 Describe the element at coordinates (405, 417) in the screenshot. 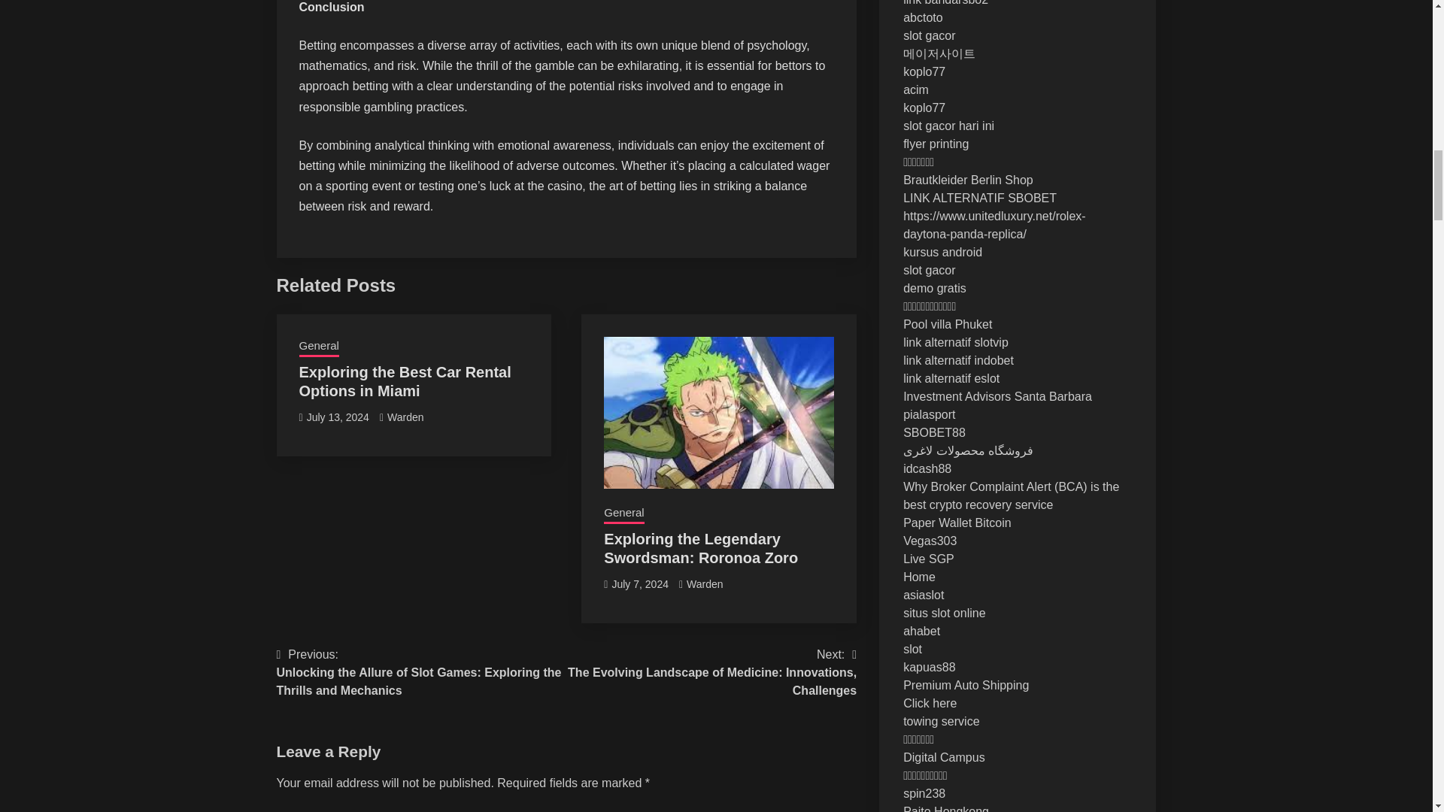

I see `Warden` at that location.